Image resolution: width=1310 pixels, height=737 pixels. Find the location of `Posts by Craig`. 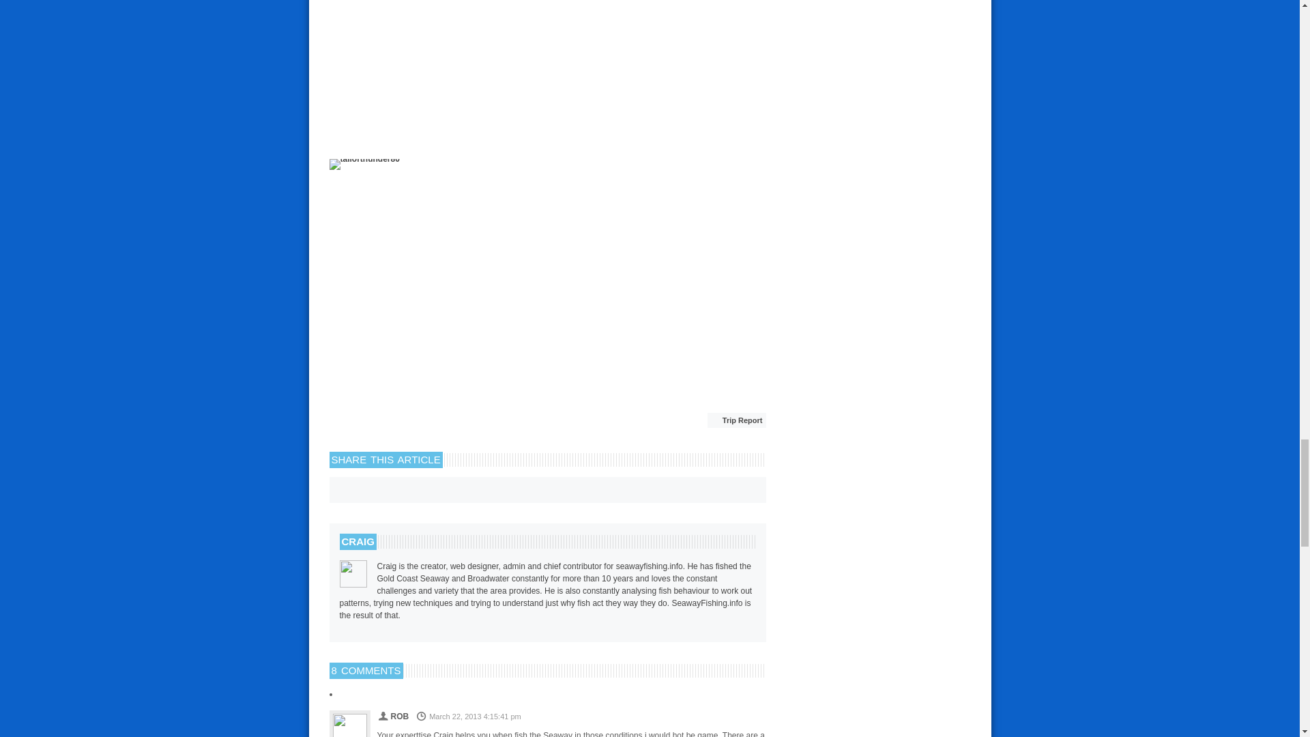

Posts by Craig is located at coordinates (357, 540).